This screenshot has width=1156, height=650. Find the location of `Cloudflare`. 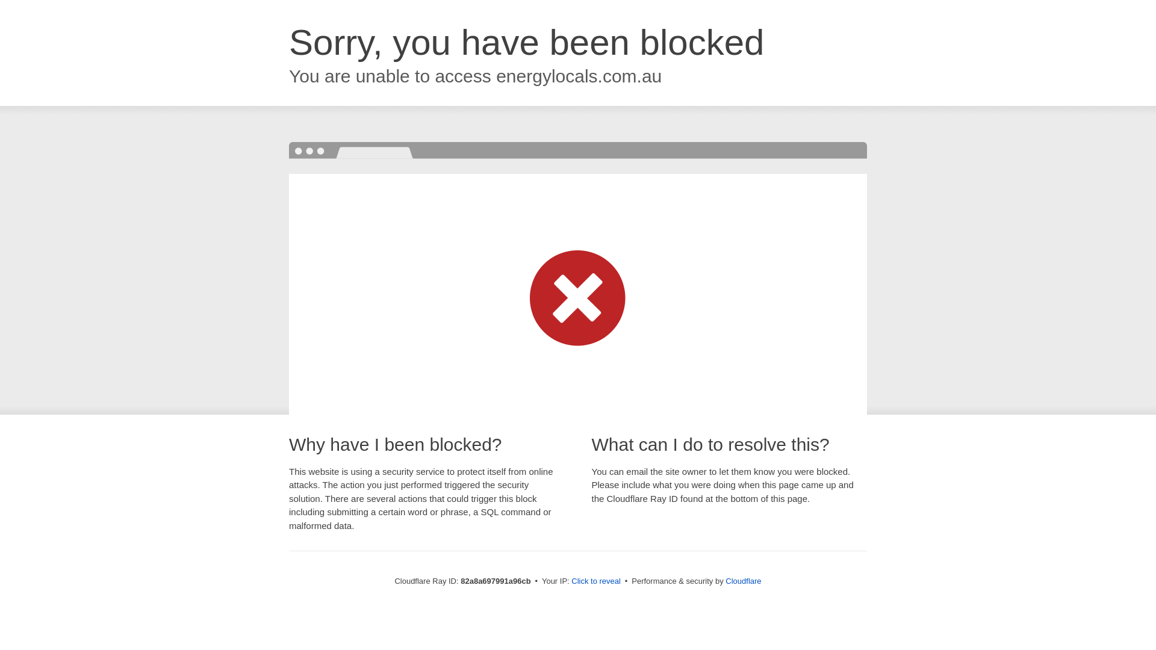

Cloudflare is located at coordinates (743, 581).